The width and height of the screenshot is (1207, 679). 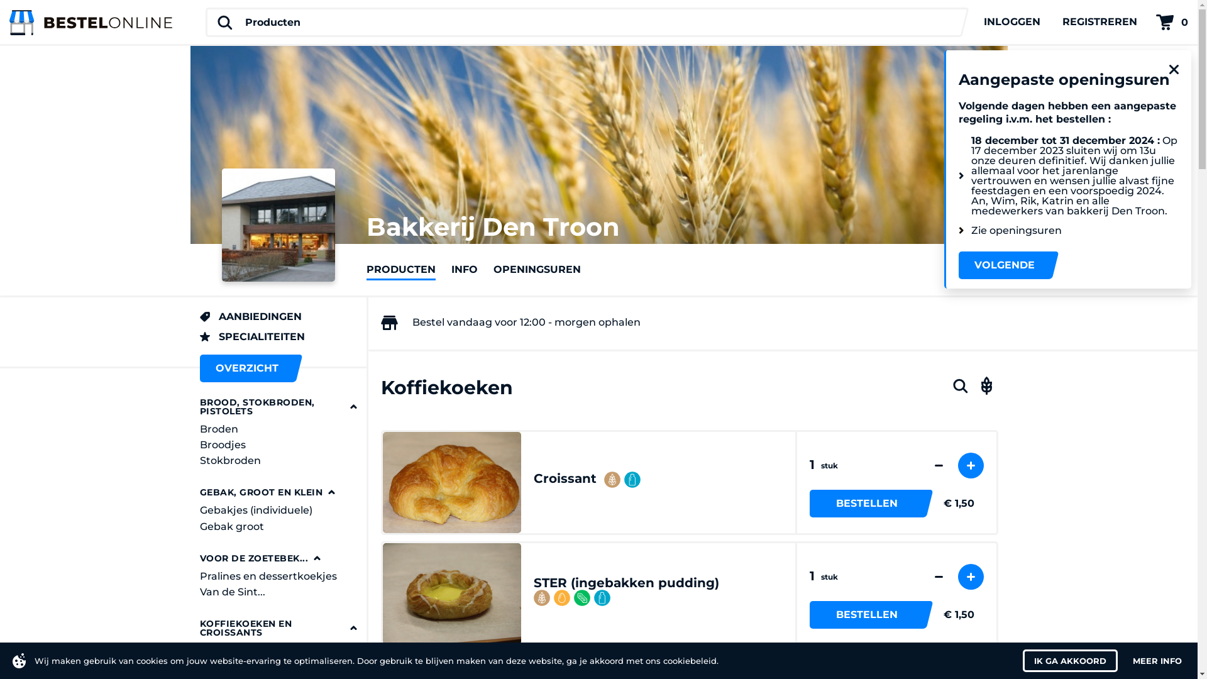 What do you see at coordinates (278, 511) in the screenshot?
I see `Gebakjes (individuele)` at bounding box center [278, 511].